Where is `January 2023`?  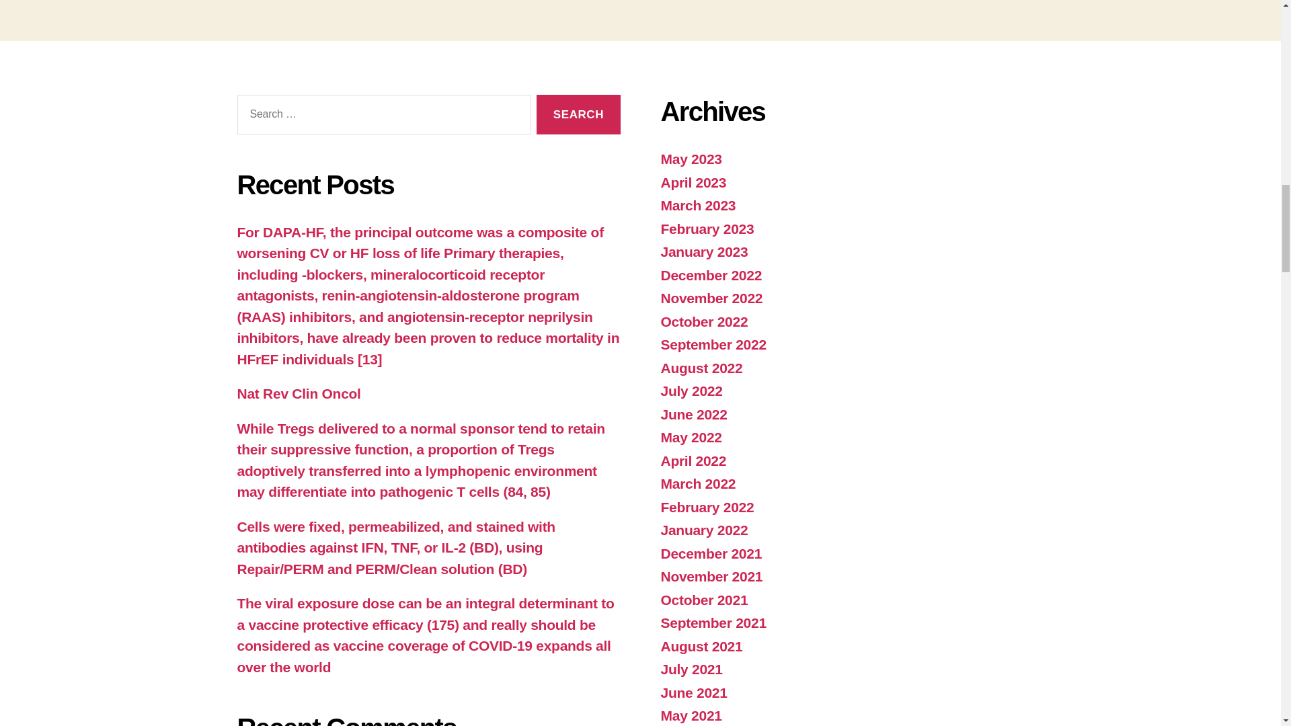 January 2023 is located at coordinates (703, 251).